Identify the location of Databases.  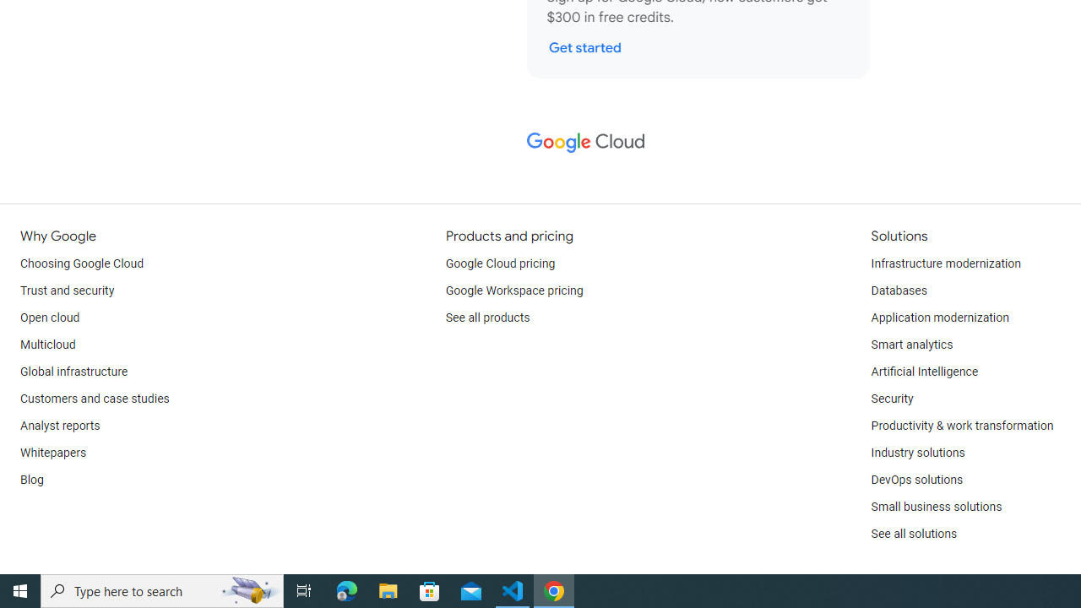
(899, 290).